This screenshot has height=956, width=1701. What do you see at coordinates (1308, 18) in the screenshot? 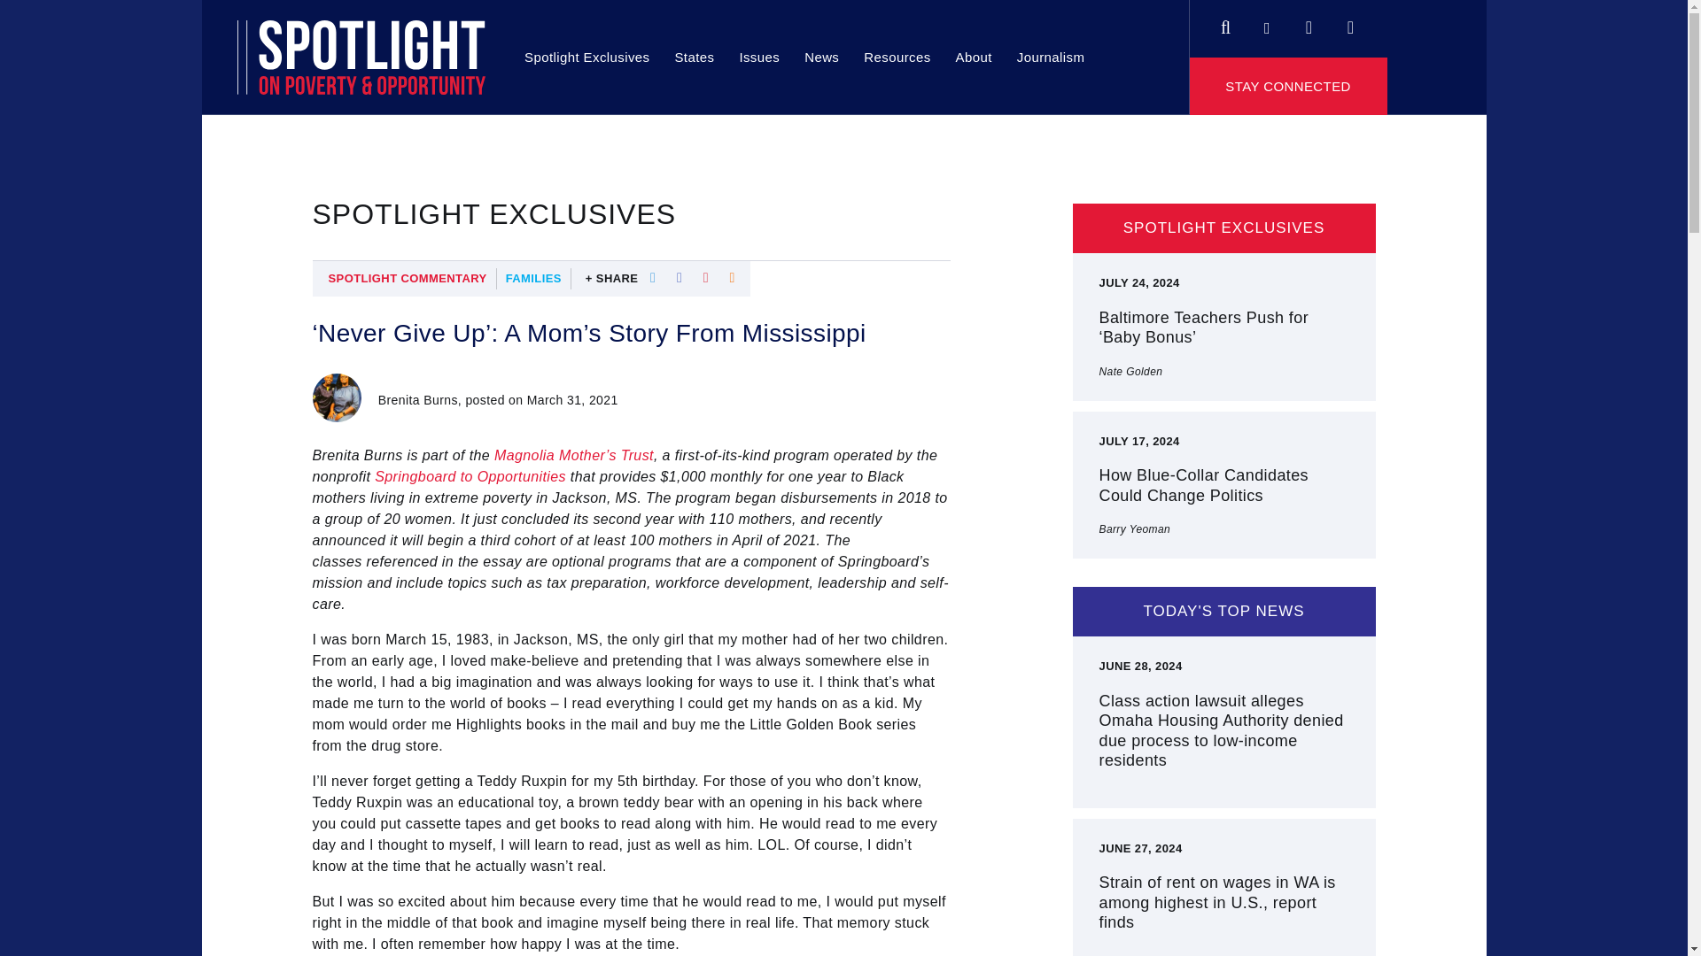
I see `Follow us on Twitter` at bounding box center [1308, 18].